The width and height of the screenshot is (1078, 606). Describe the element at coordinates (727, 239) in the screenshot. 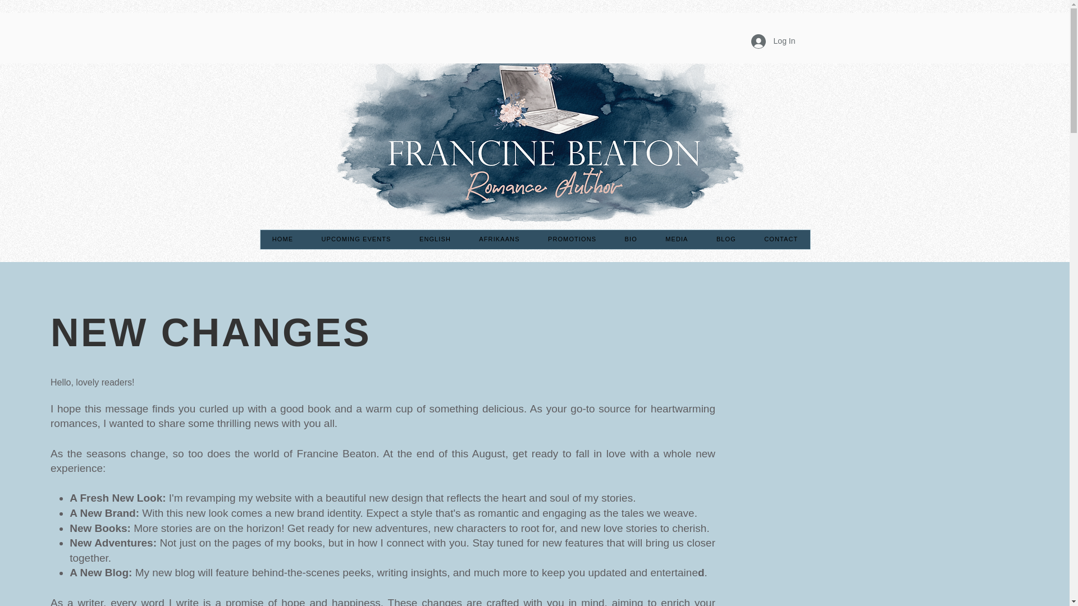

I see `BLOG` at that location.